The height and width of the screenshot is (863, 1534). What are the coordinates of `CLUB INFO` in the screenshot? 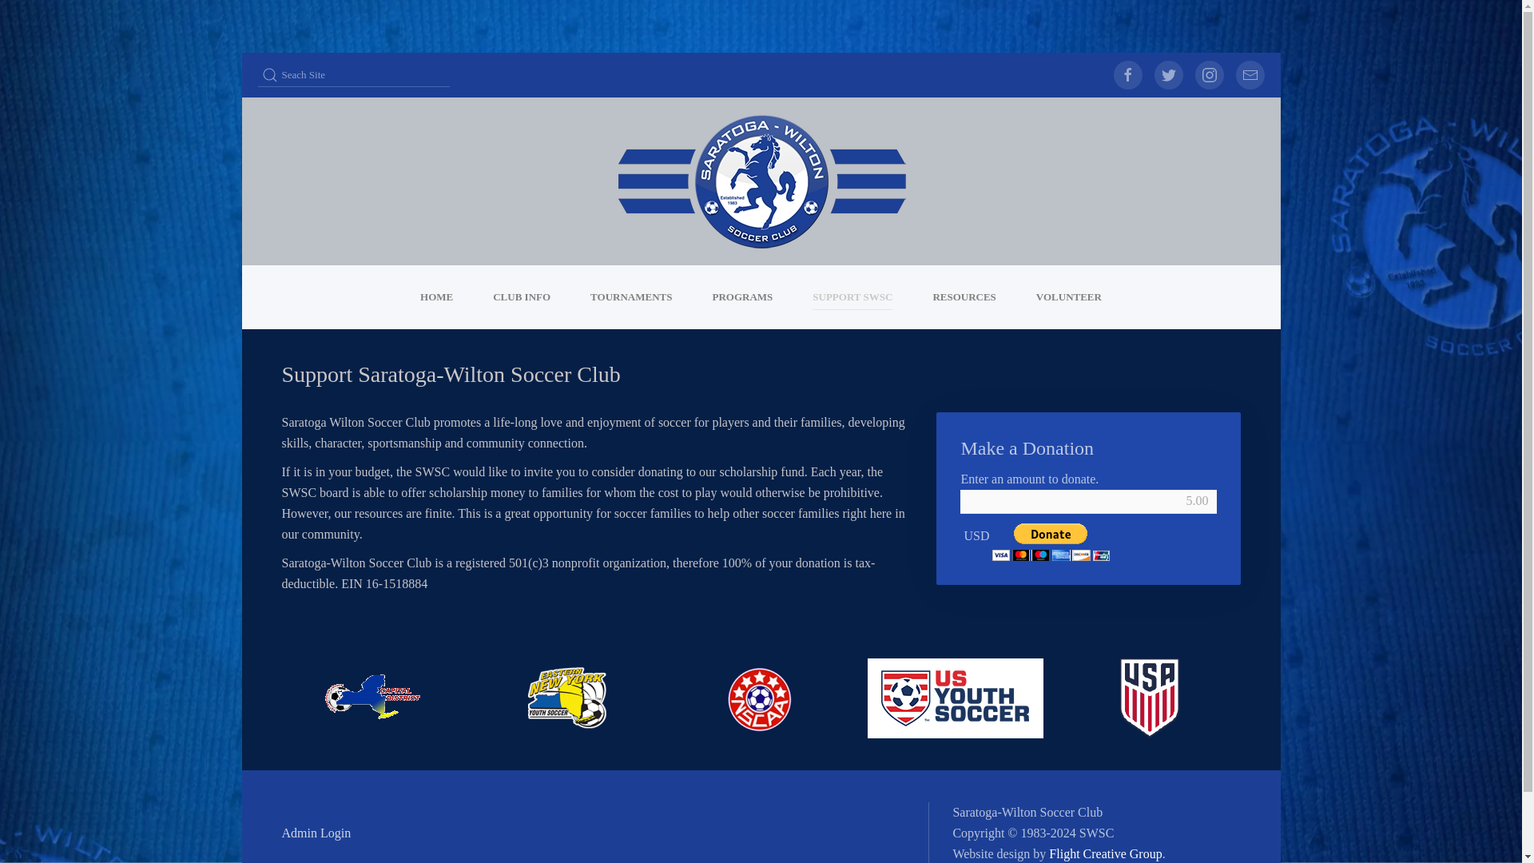 It's located at (521, 296).